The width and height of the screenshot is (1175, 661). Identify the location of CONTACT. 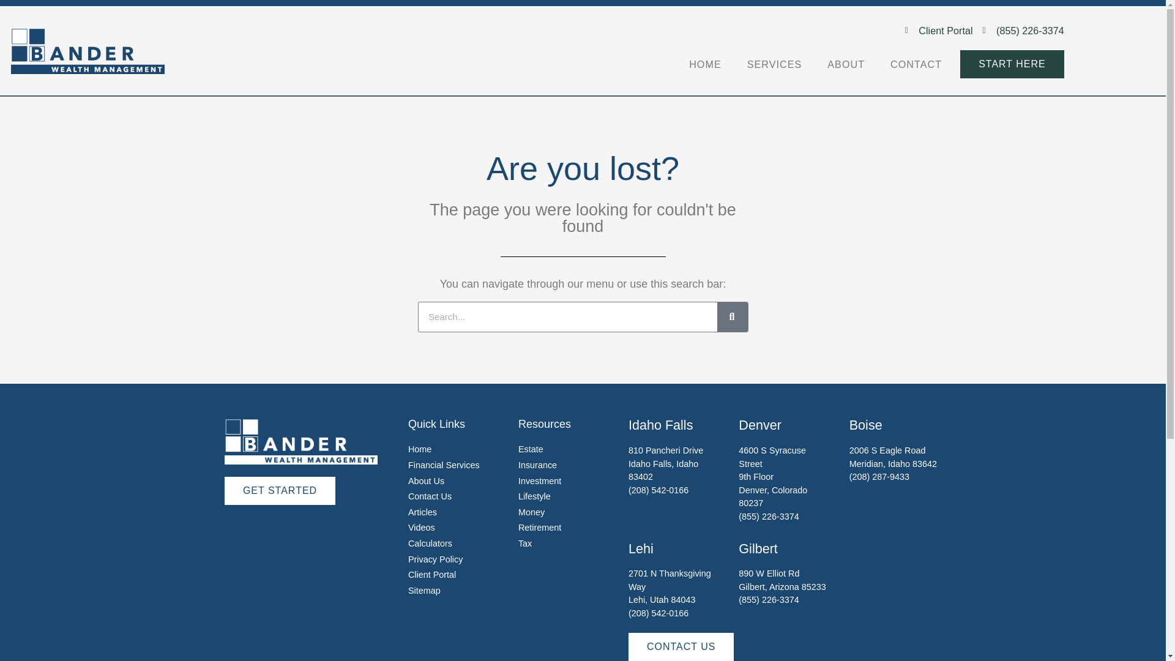
(916, 64).